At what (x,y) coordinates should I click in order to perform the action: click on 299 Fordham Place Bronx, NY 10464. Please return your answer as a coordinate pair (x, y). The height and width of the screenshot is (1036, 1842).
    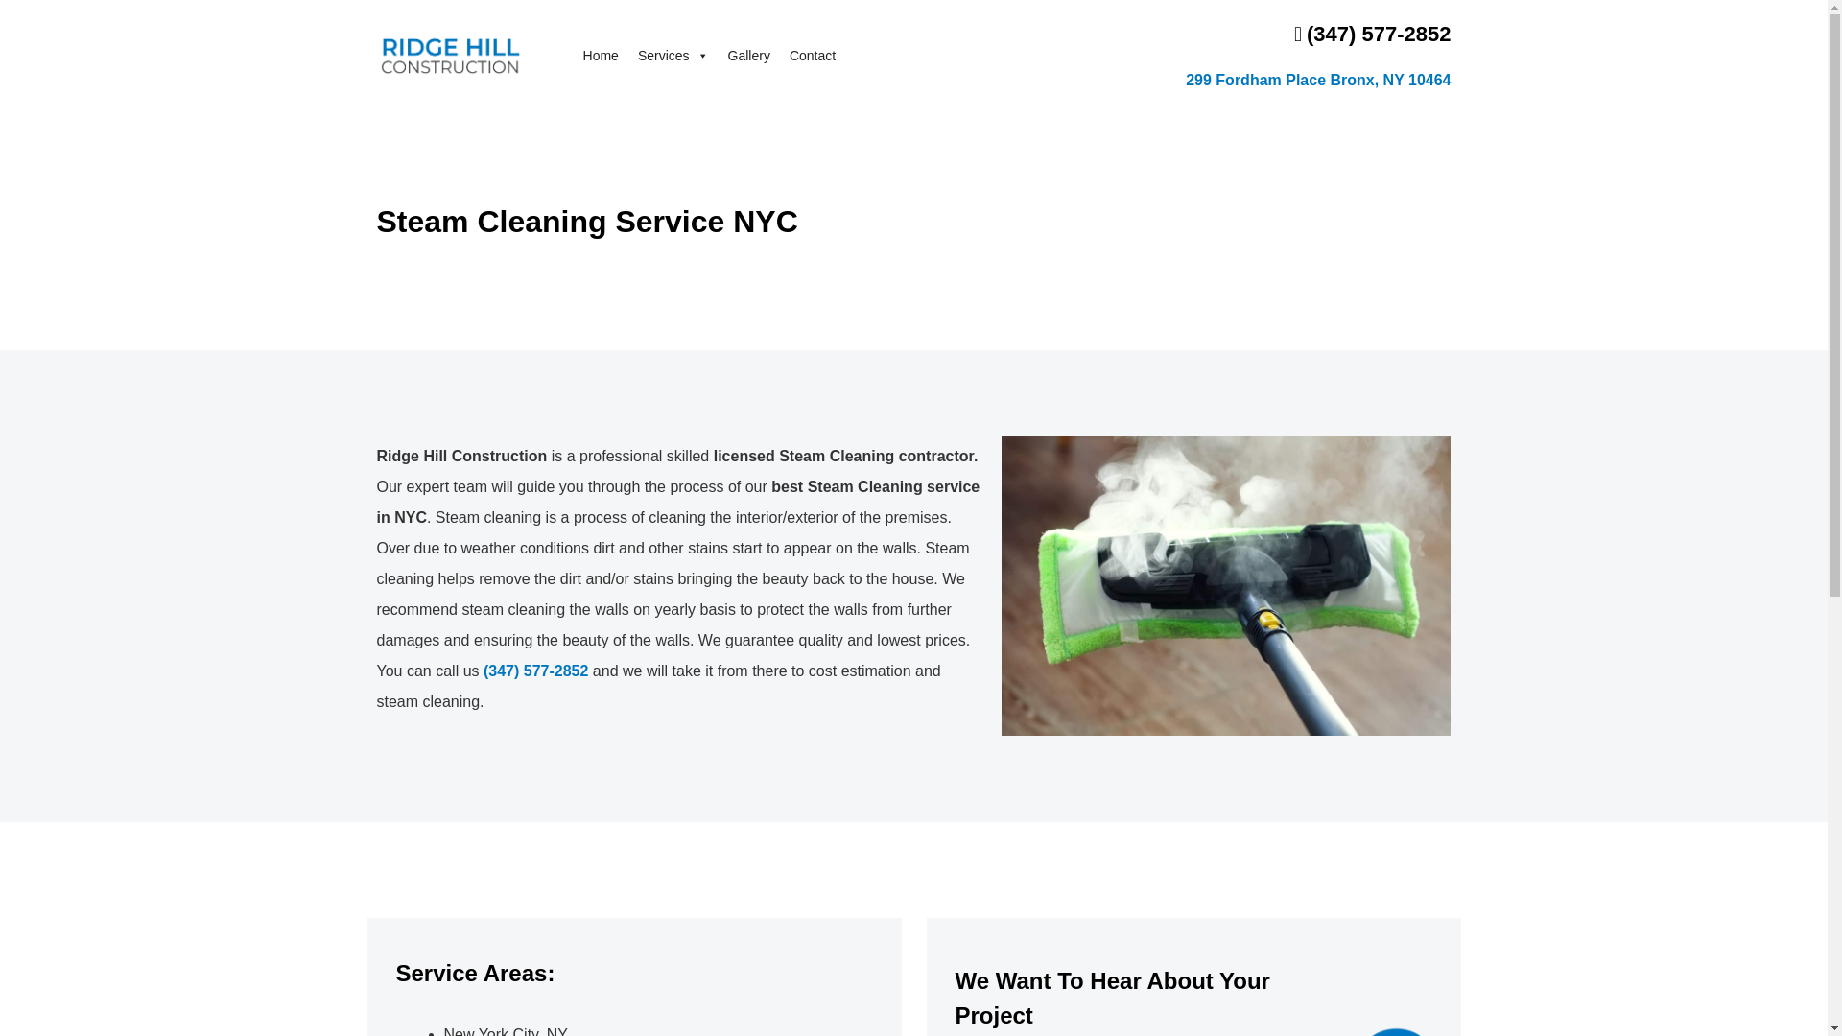
    Looking at the image, I should click on (1287, 81).